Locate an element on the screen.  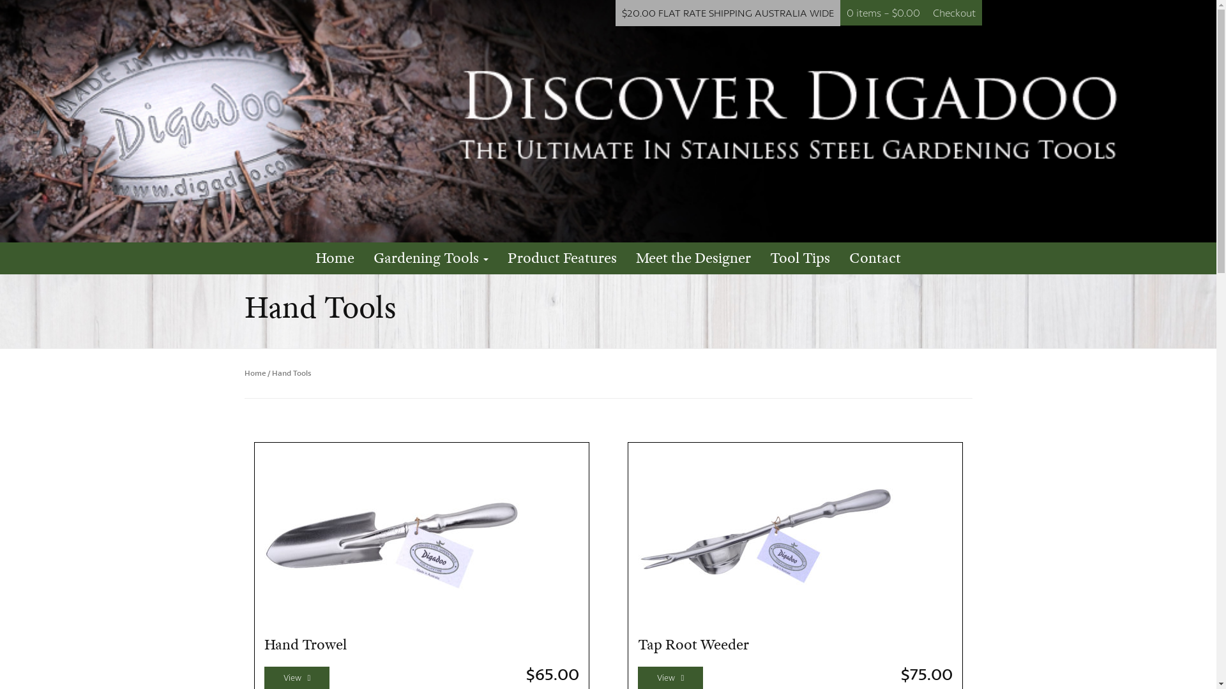
Meet the Designer is located at coordinates (693, 258).